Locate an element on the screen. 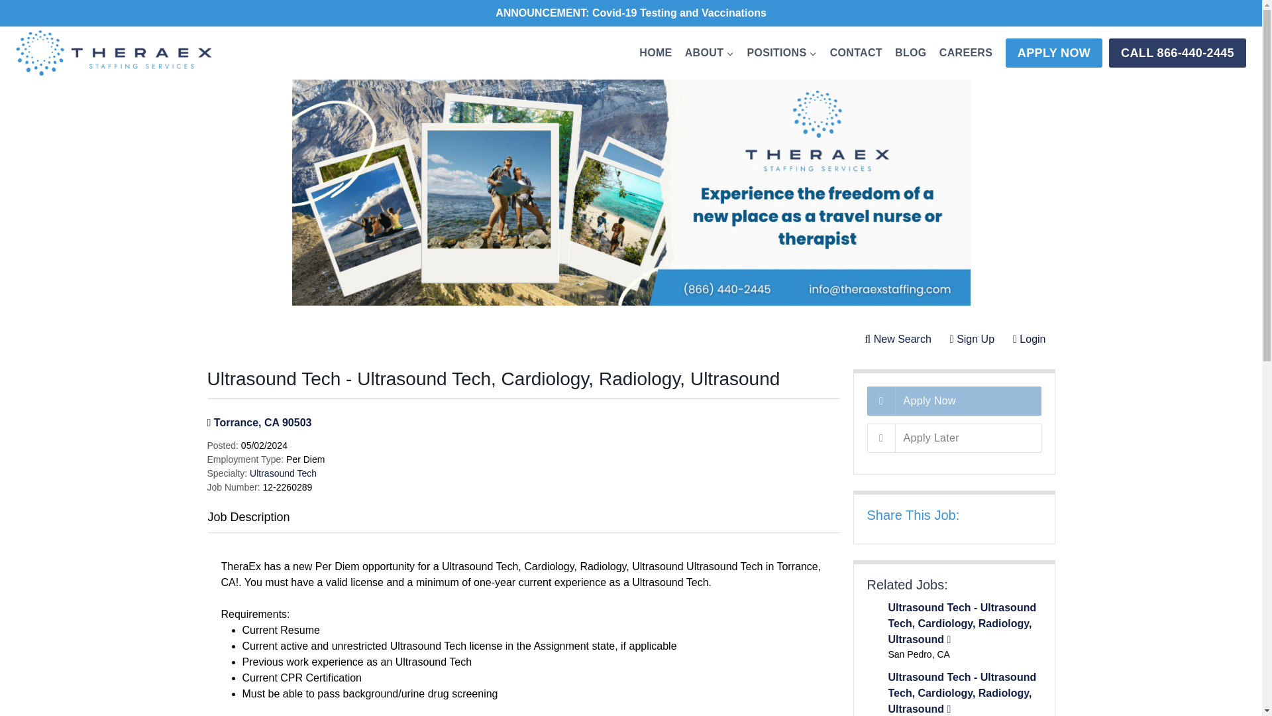 This screenshot has width=1272, height=716. POSITIONS is located at coordinates (782, 52).